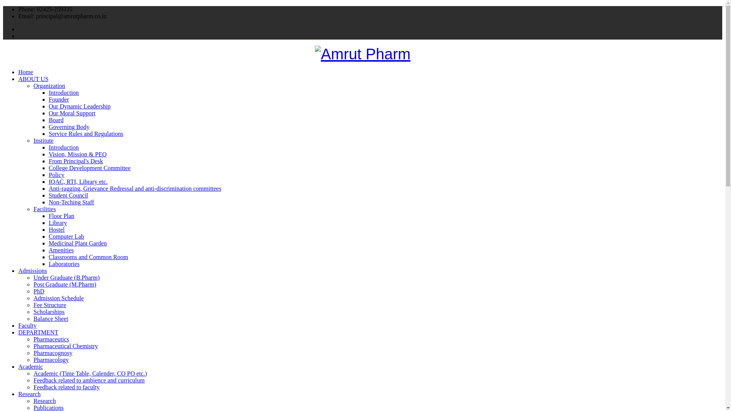  What do you see at coordinates (88, 257) in the screenshot?
I see `Classrooms and Common Room` at bounding box center [88, 257].